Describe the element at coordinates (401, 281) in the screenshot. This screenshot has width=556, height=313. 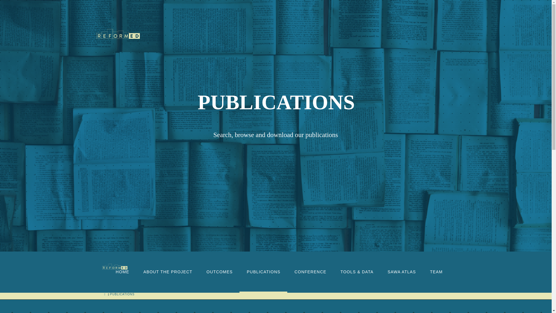
I see `SAWA ATLAS` at that location.